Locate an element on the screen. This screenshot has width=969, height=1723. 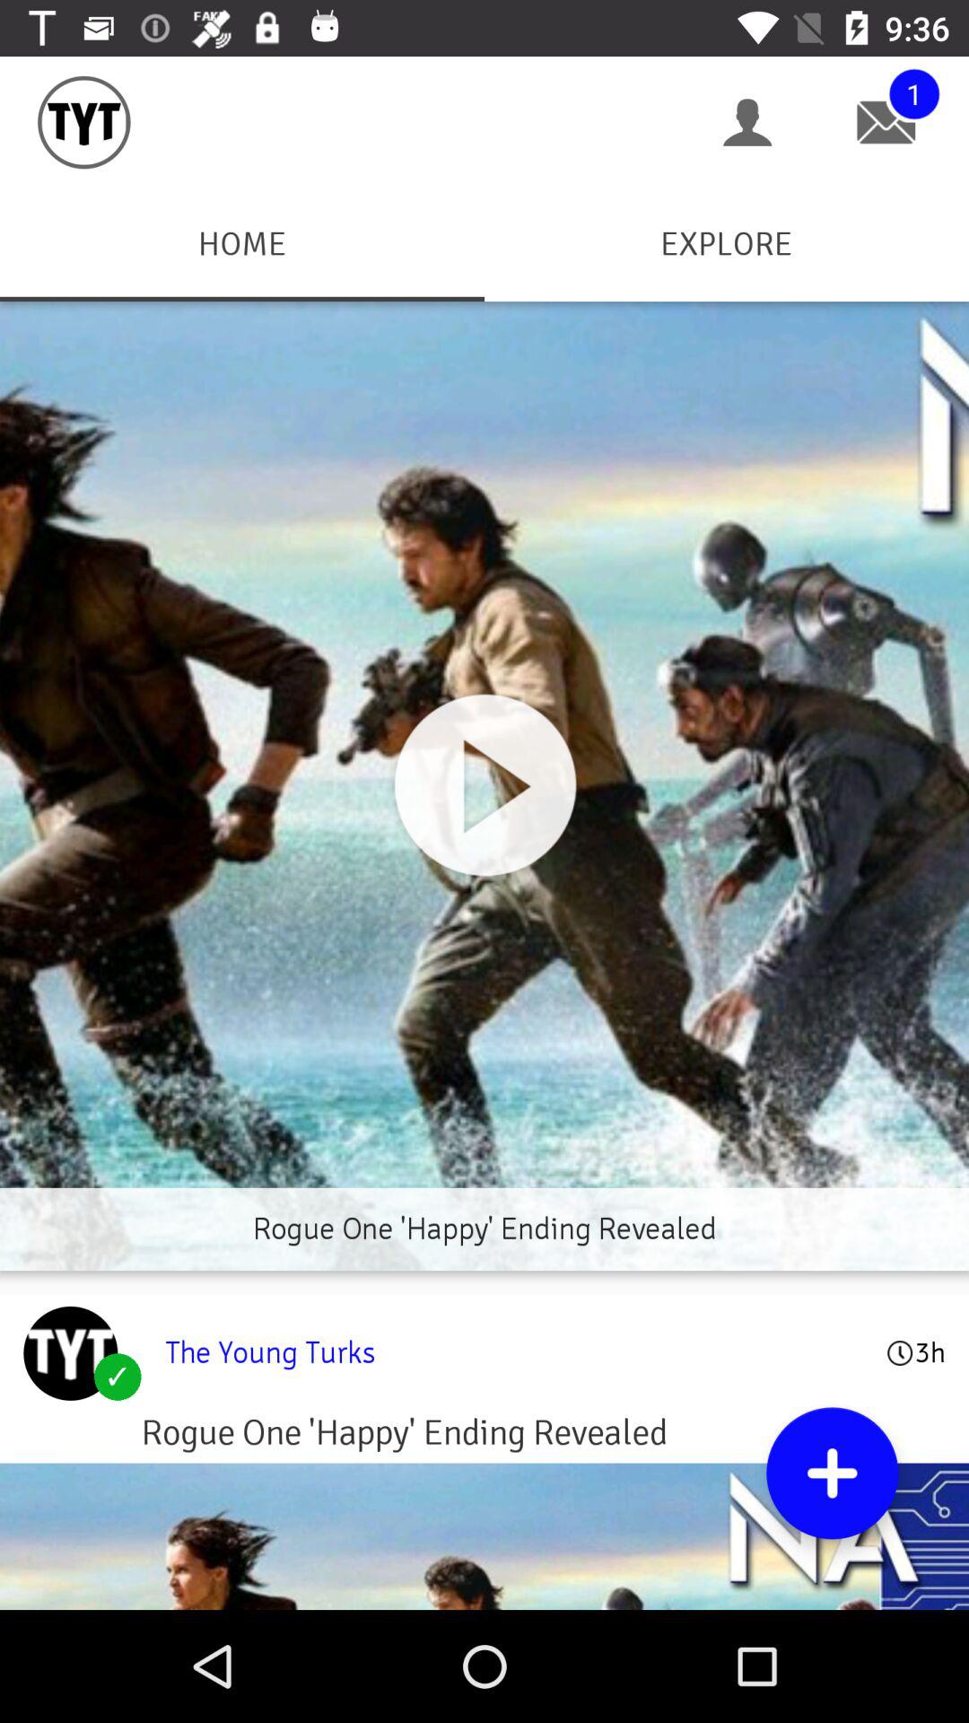
link to homepage is located at coordinates (70, 1353).